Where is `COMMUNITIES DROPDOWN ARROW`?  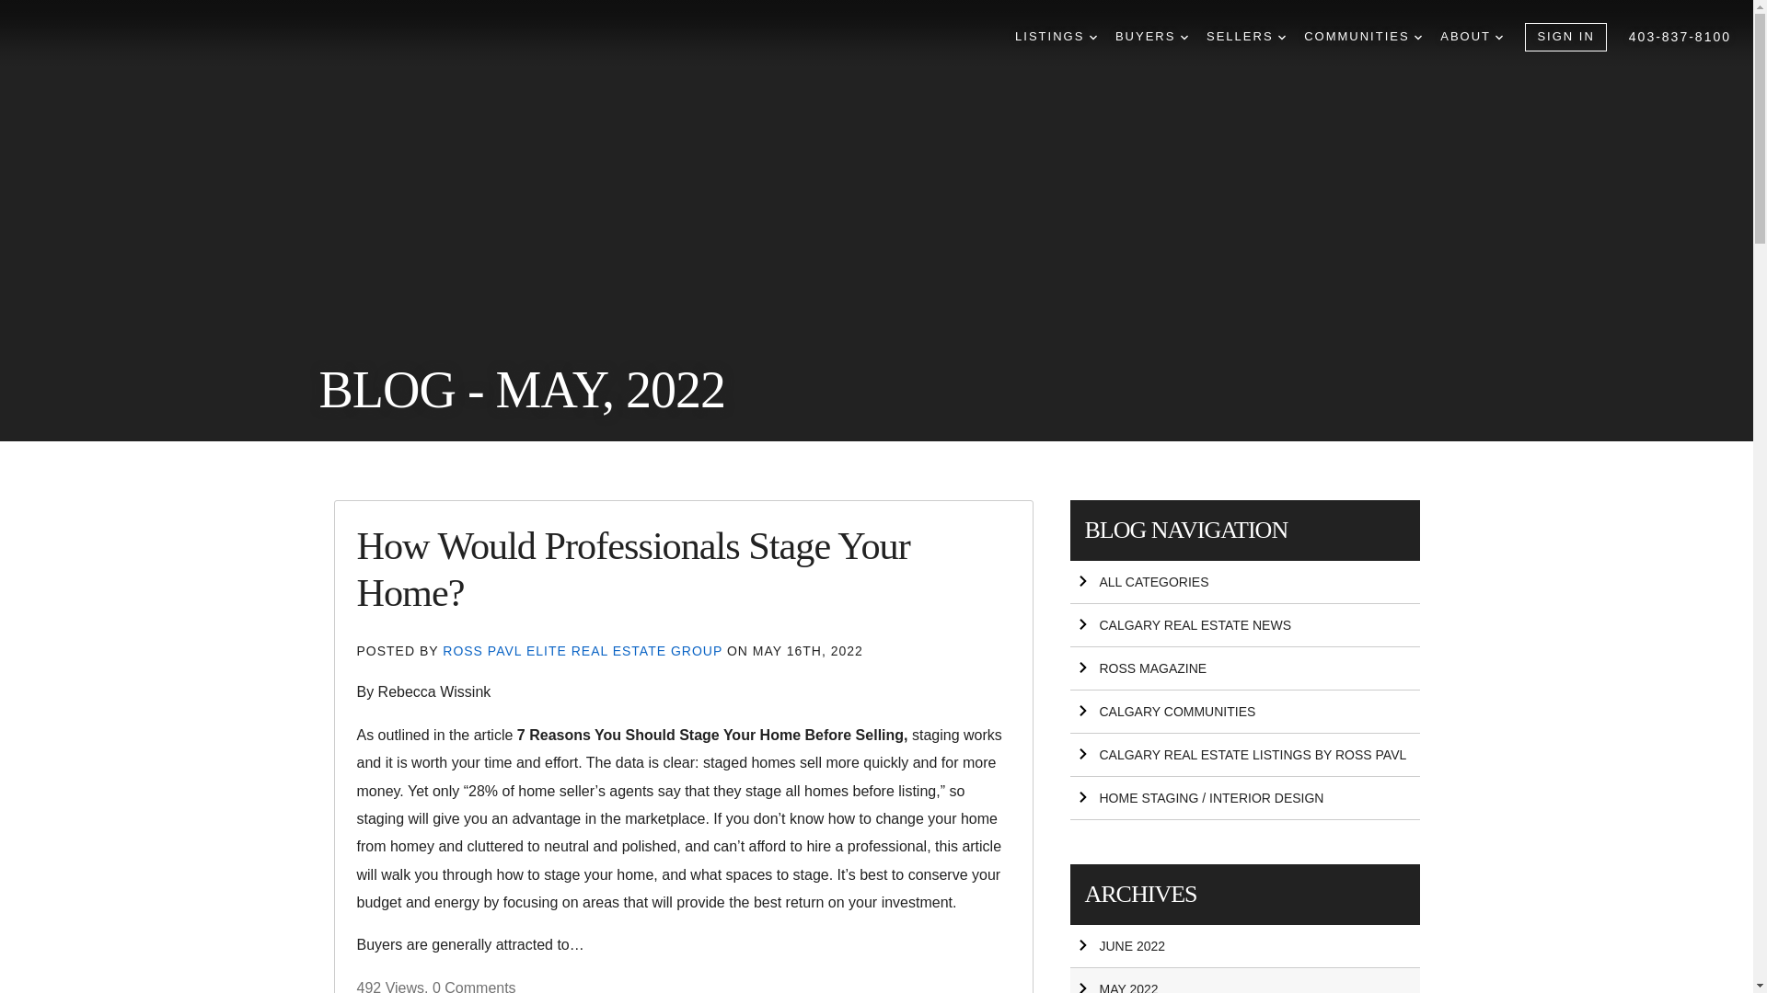 COMMUNITIES DROPDOWN ARROW is located at coordinates (1362, 37).